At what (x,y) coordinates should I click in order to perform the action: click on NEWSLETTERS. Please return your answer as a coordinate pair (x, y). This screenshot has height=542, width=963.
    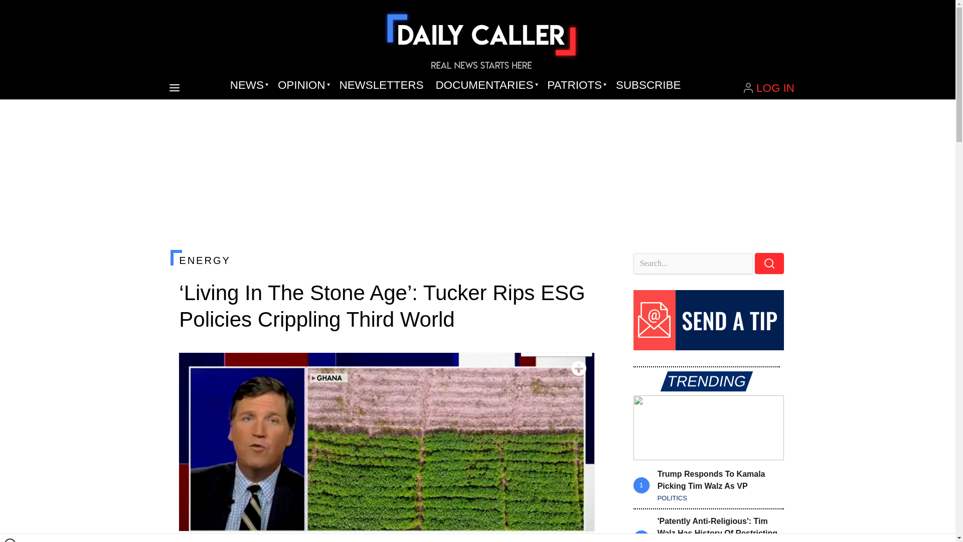
    Looking at the image, I should click on (381, 85).